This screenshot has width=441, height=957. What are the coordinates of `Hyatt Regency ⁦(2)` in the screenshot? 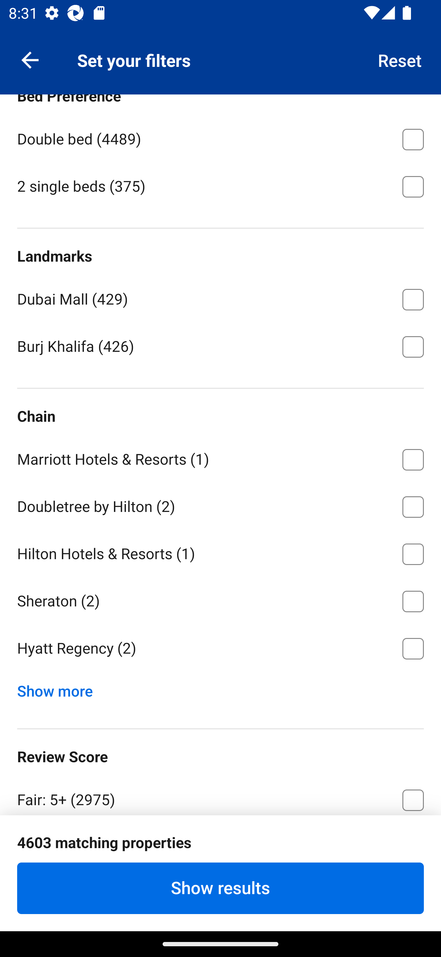 It's located at (221, 649).